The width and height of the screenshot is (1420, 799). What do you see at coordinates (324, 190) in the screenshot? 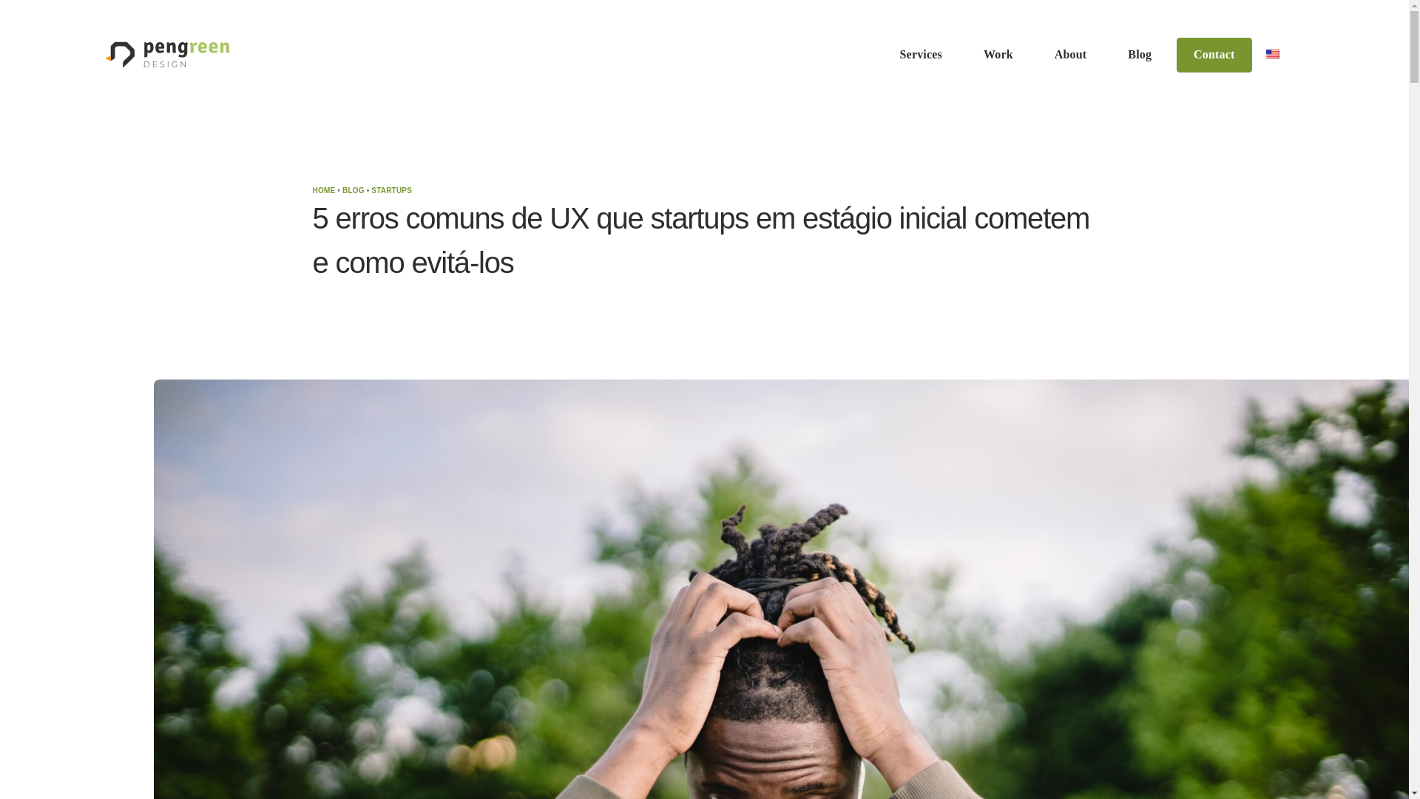
I see `HOME` at bounding box center [324, 190].